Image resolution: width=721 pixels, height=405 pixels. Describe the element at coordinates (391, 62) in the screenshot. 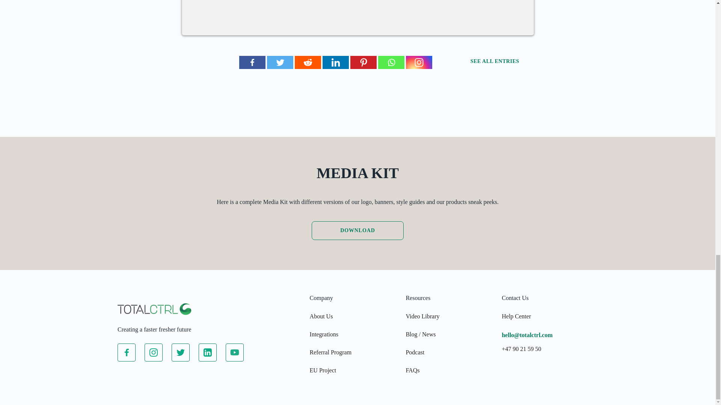

I see `Whatsapp` at that location.